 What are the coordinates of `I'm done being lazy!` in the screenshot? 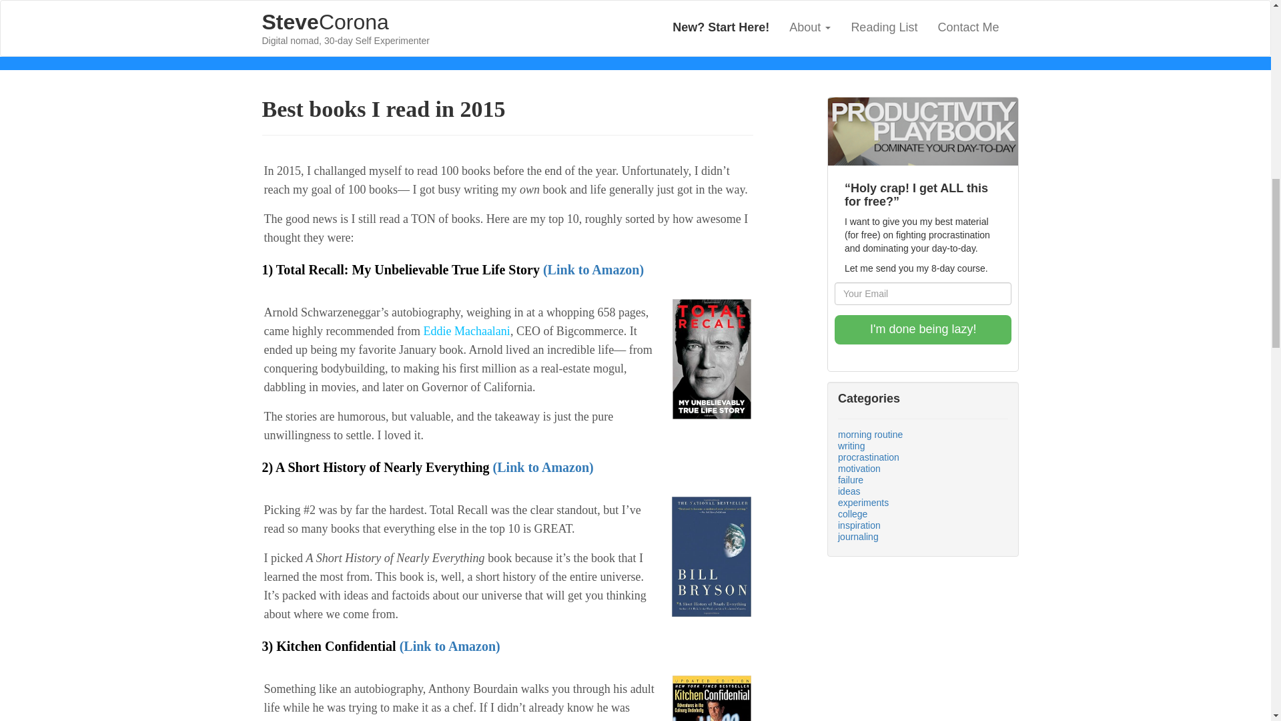 It's located at (923, 330).